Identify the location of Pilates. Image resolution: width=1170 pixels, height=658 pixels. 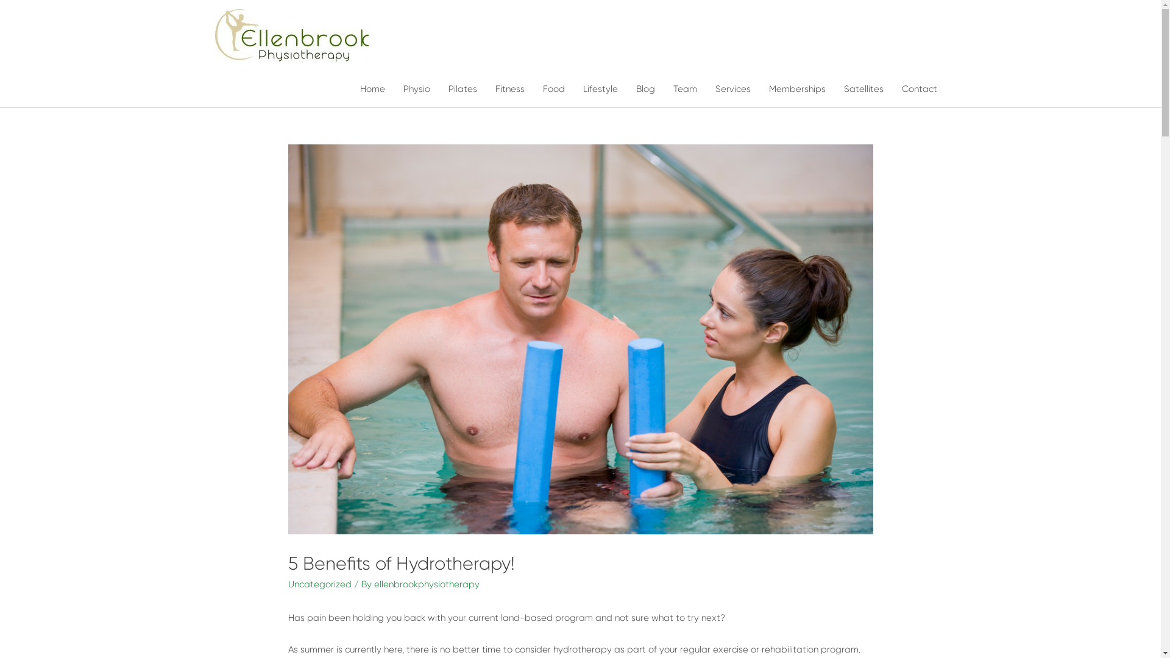
(462, 89).